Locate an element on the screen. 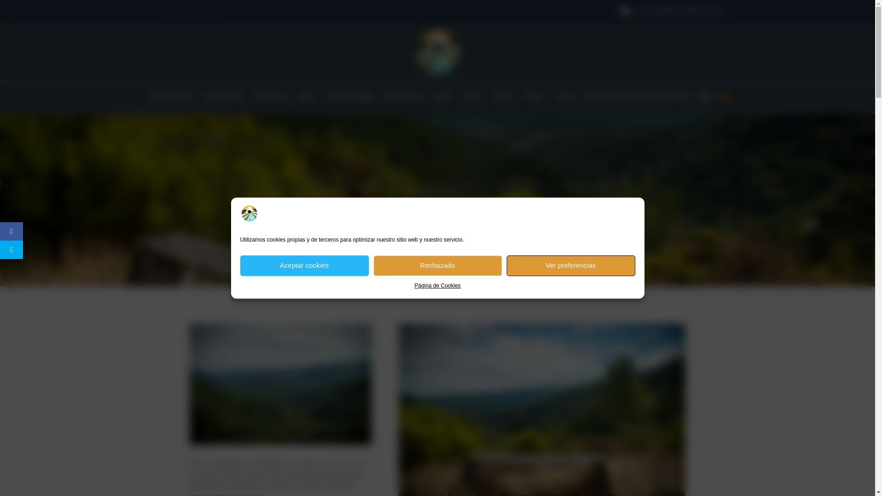 The image size is (882, 496). Way of Santiago is located at coordinates (350, 99).